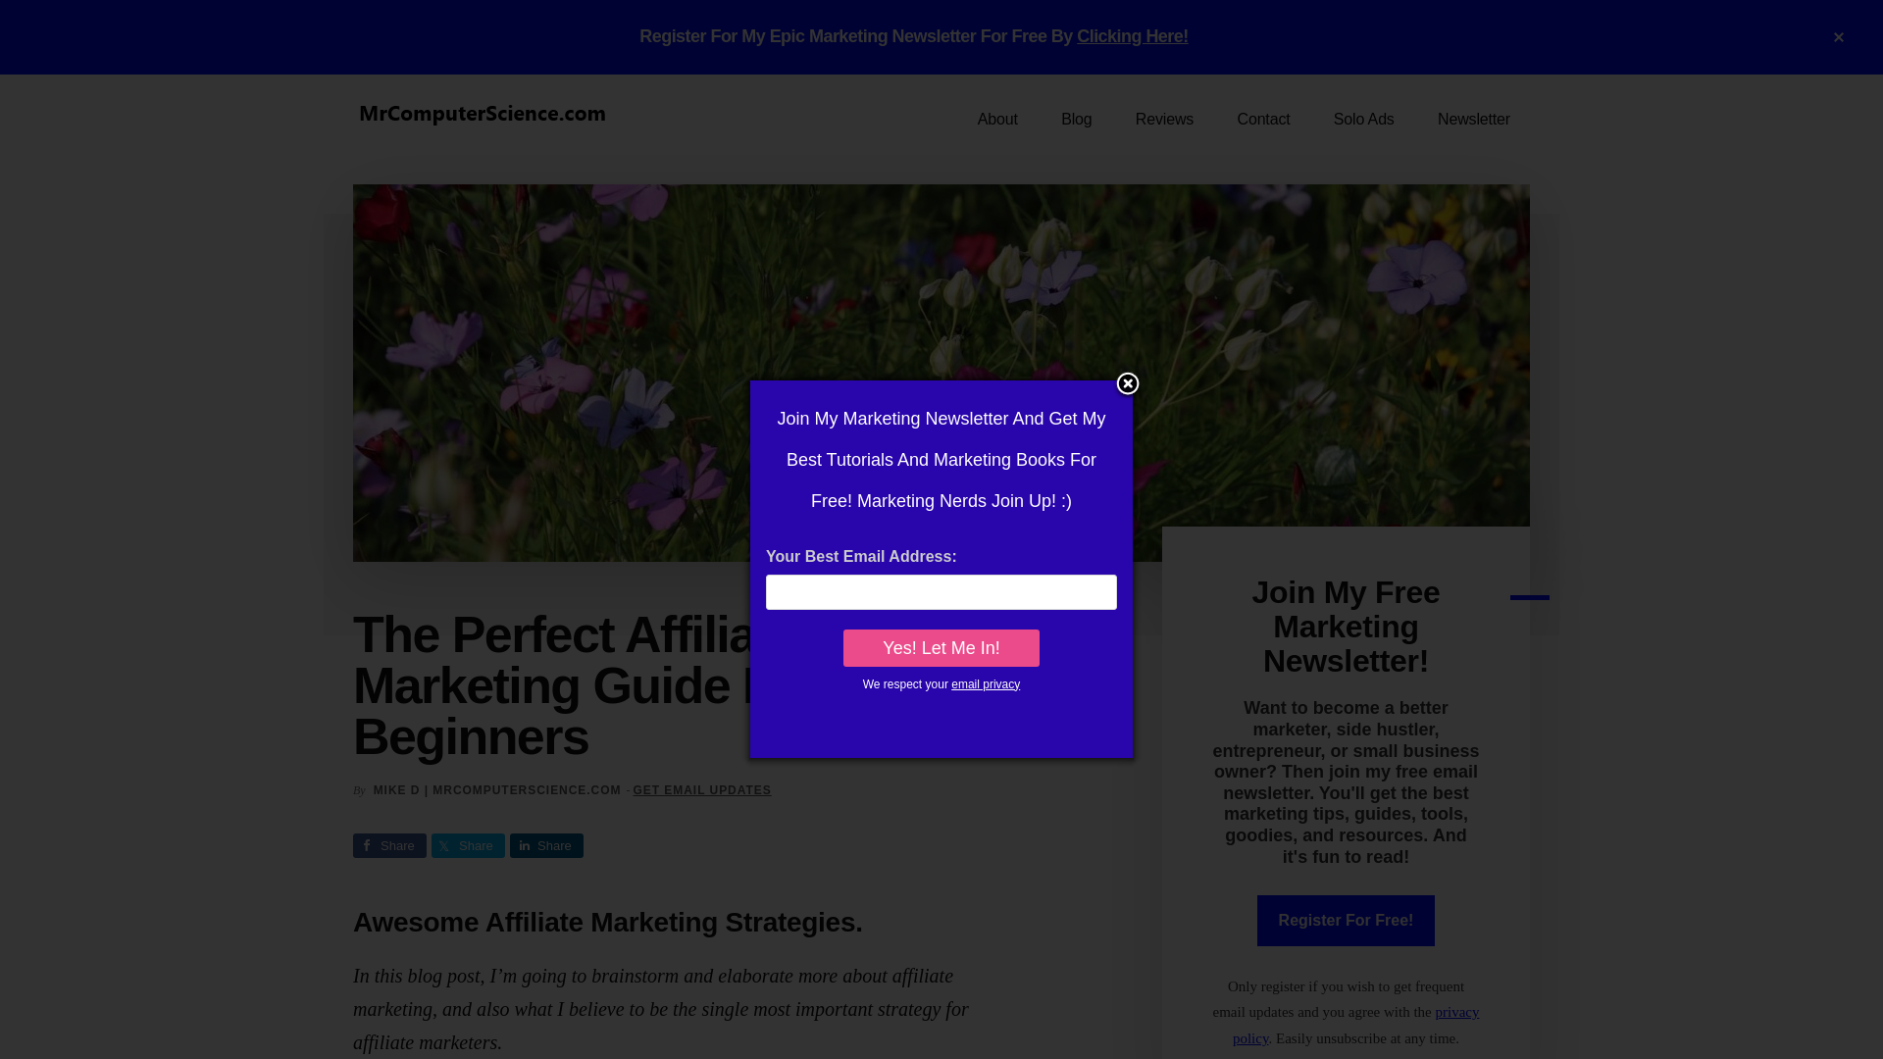 Image resolution: width=1883 pixels, height=1059 pixels. I want to click on About, so click(997, 120).